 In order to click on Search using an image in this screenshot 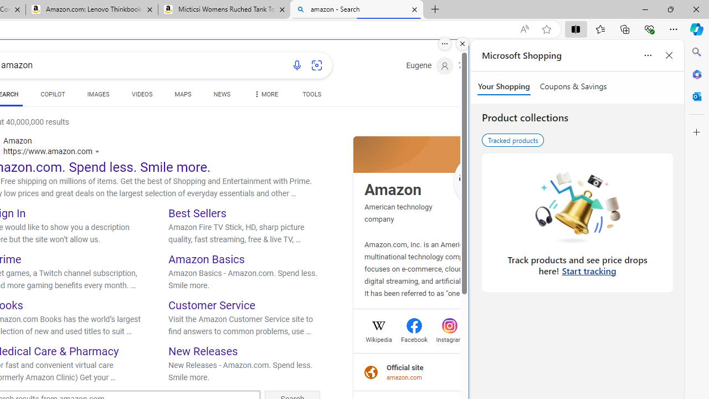, I will do `click(317, 65)`.